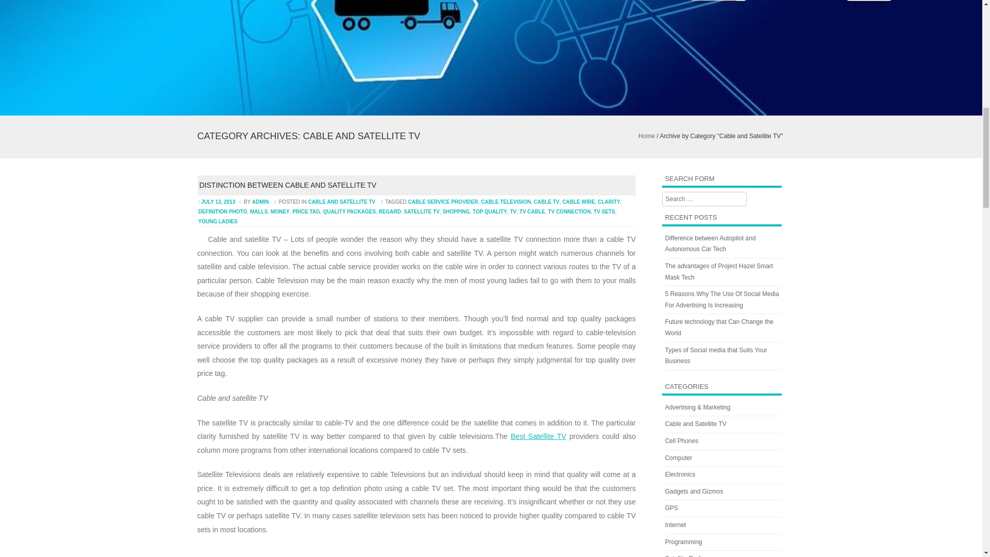 The width and height of the screenshot is (990, 557). Describe the element at coordinates (506, 202) in the screenshot. I see `CABLE TELEVISION` at that location.